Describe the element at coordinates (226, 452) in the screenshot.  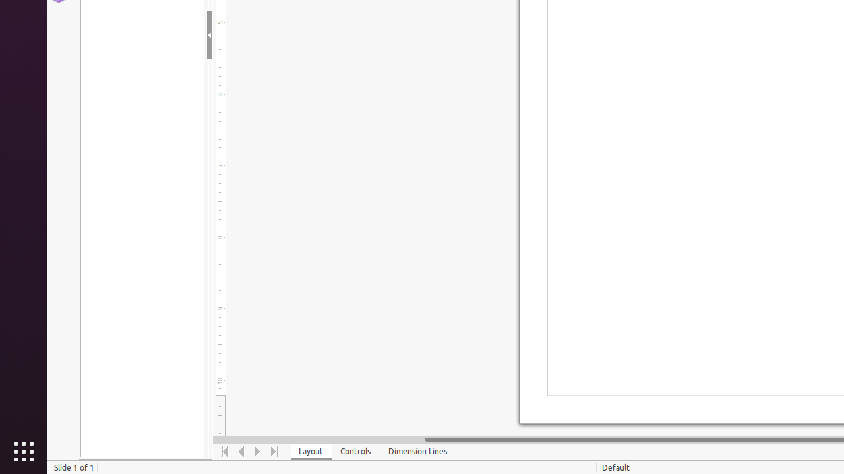
I see `Move To Home` at that location.